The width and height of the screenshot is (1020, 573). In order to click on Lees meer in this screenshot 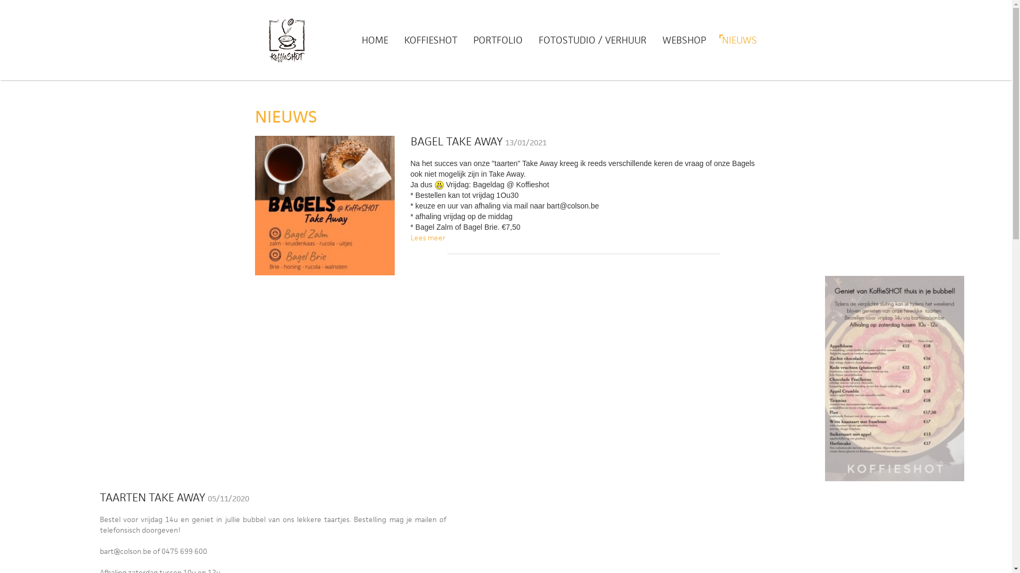, I will do `click(427, 238)`.